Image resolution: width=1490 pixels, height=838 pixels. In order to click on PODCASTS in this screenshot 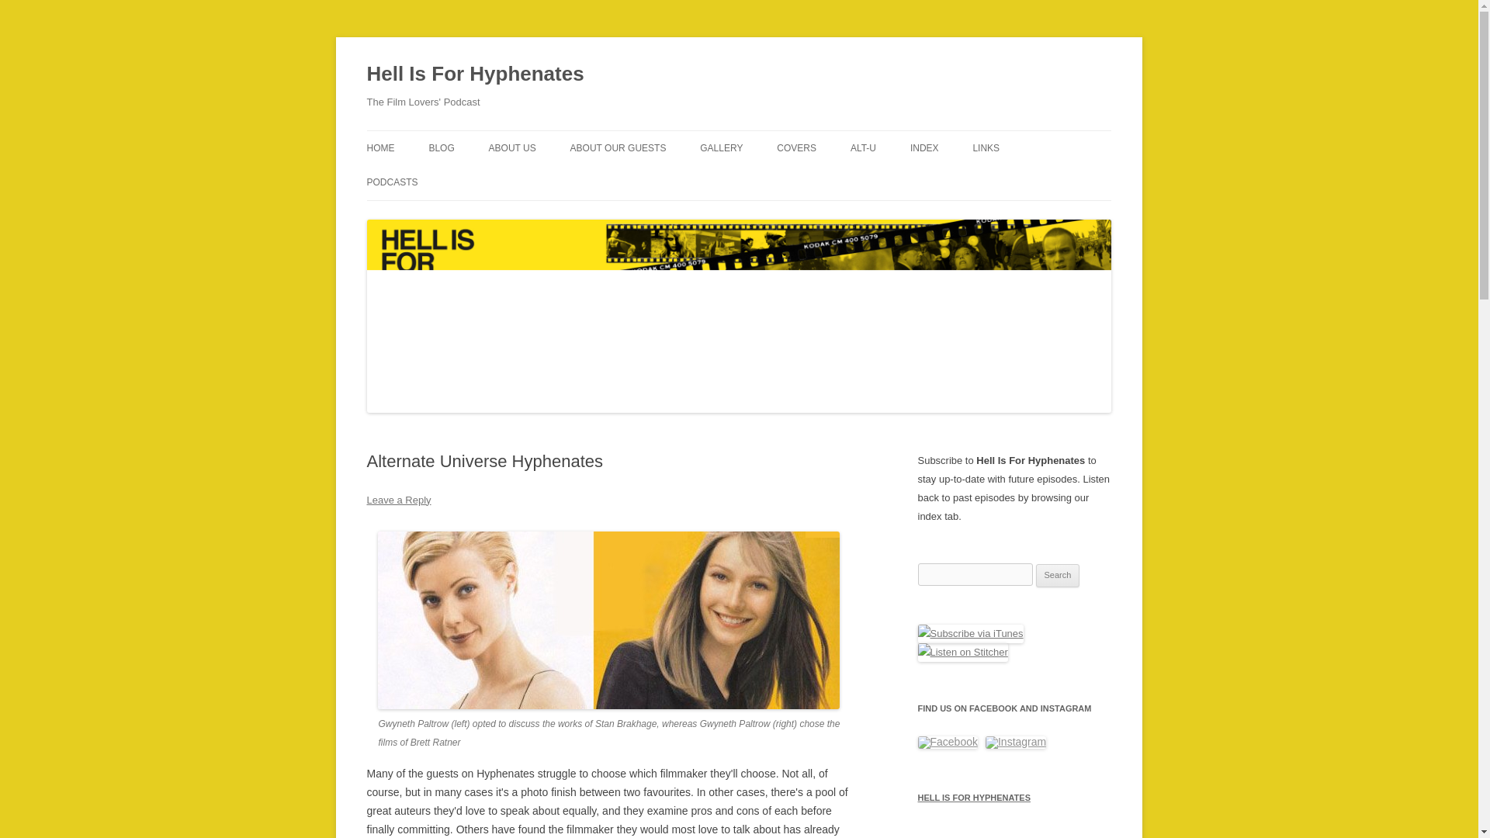, I will do `click(391, 182)`.